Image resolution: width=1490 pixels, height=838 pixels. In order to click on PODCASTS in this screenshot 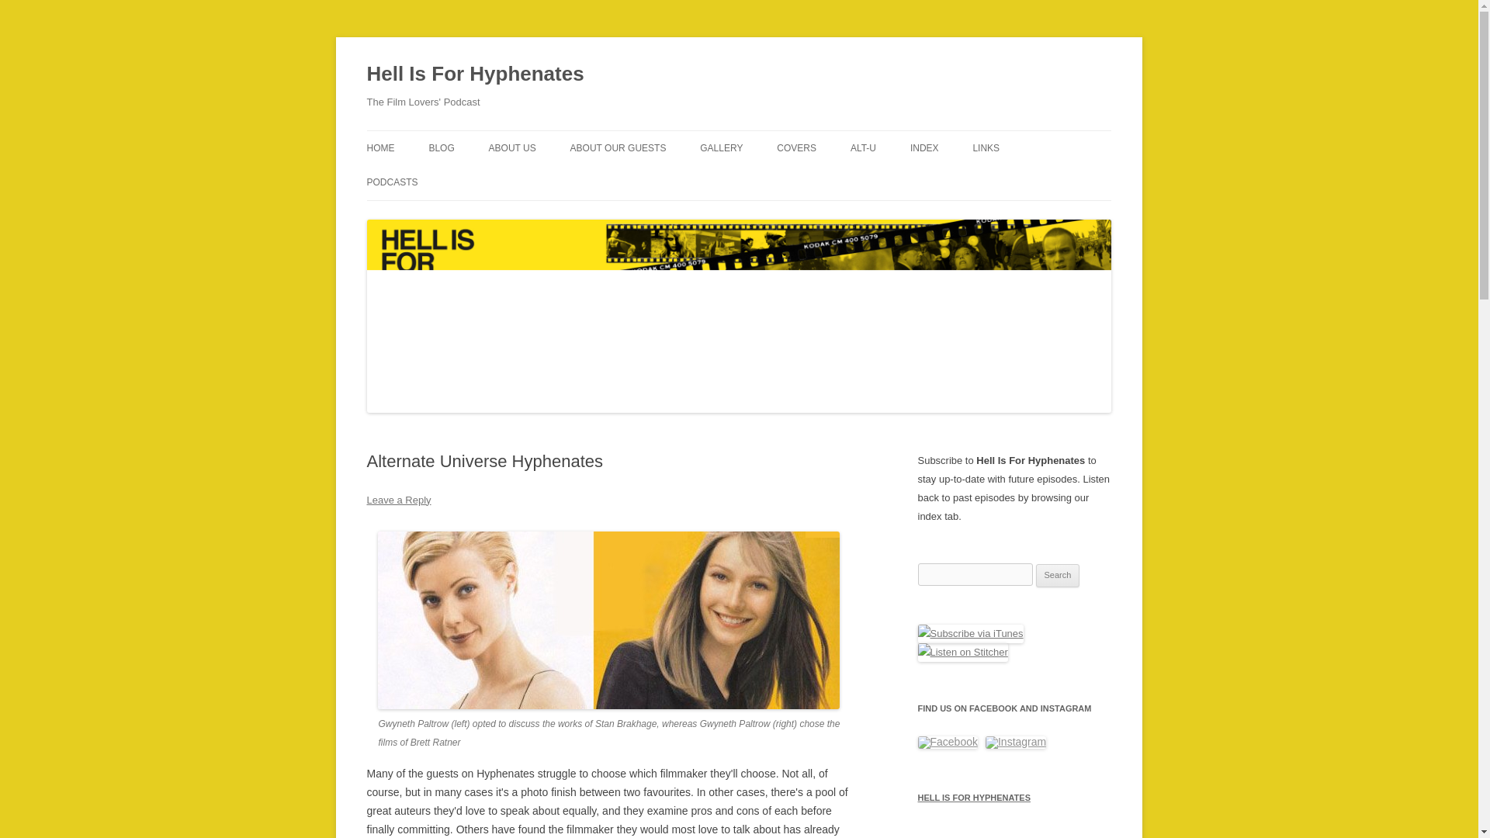, I will do `click(391, 182)`.